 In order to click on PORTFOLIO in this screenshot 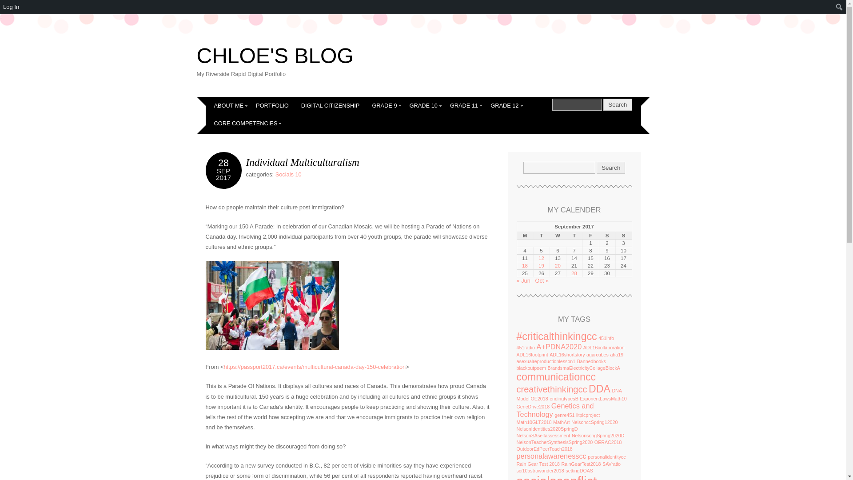, I will do `click(272, 106)`.